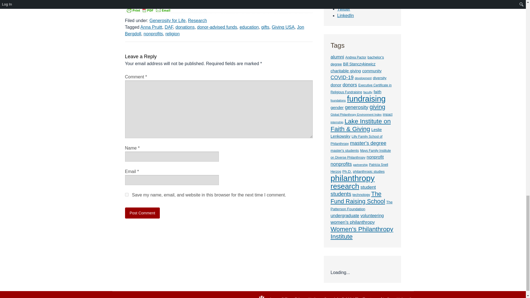  I want to click on gifts, so click(265, 27).